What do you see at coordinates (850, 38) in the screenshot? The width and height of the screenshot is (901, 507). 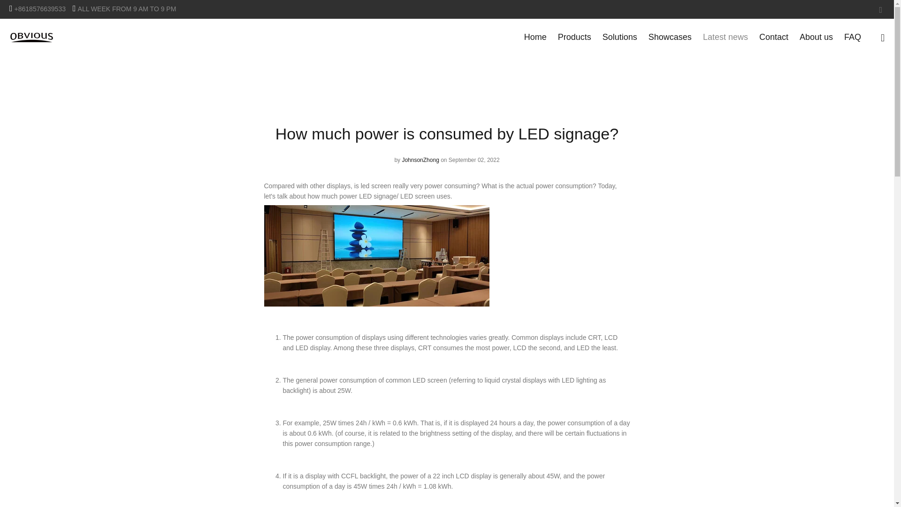 I see `FAQ` at bounding box center [850, 38].